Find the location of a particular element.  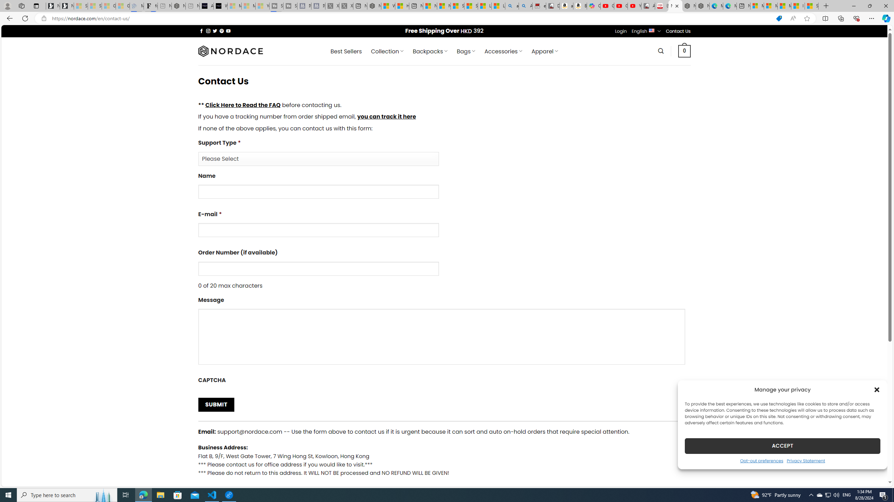

Follow on Pinterest is located at coordinates (221, 31).